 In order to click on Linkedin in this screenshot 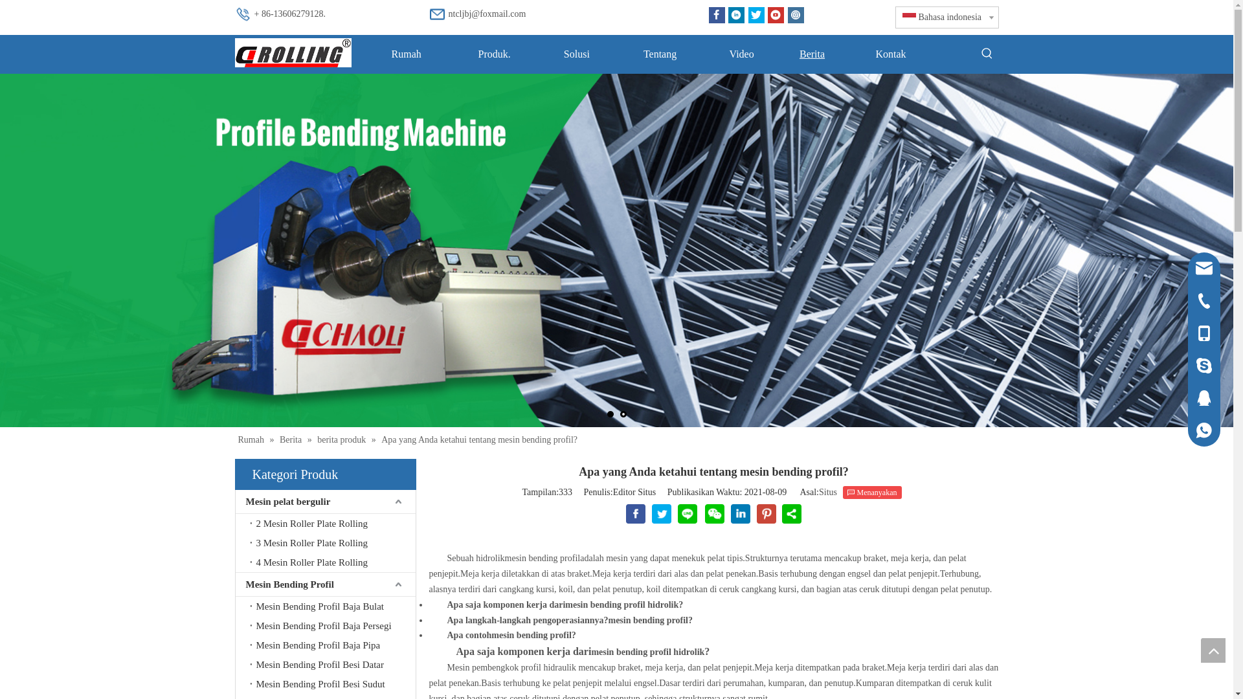, I will do `click(737, 16)`.